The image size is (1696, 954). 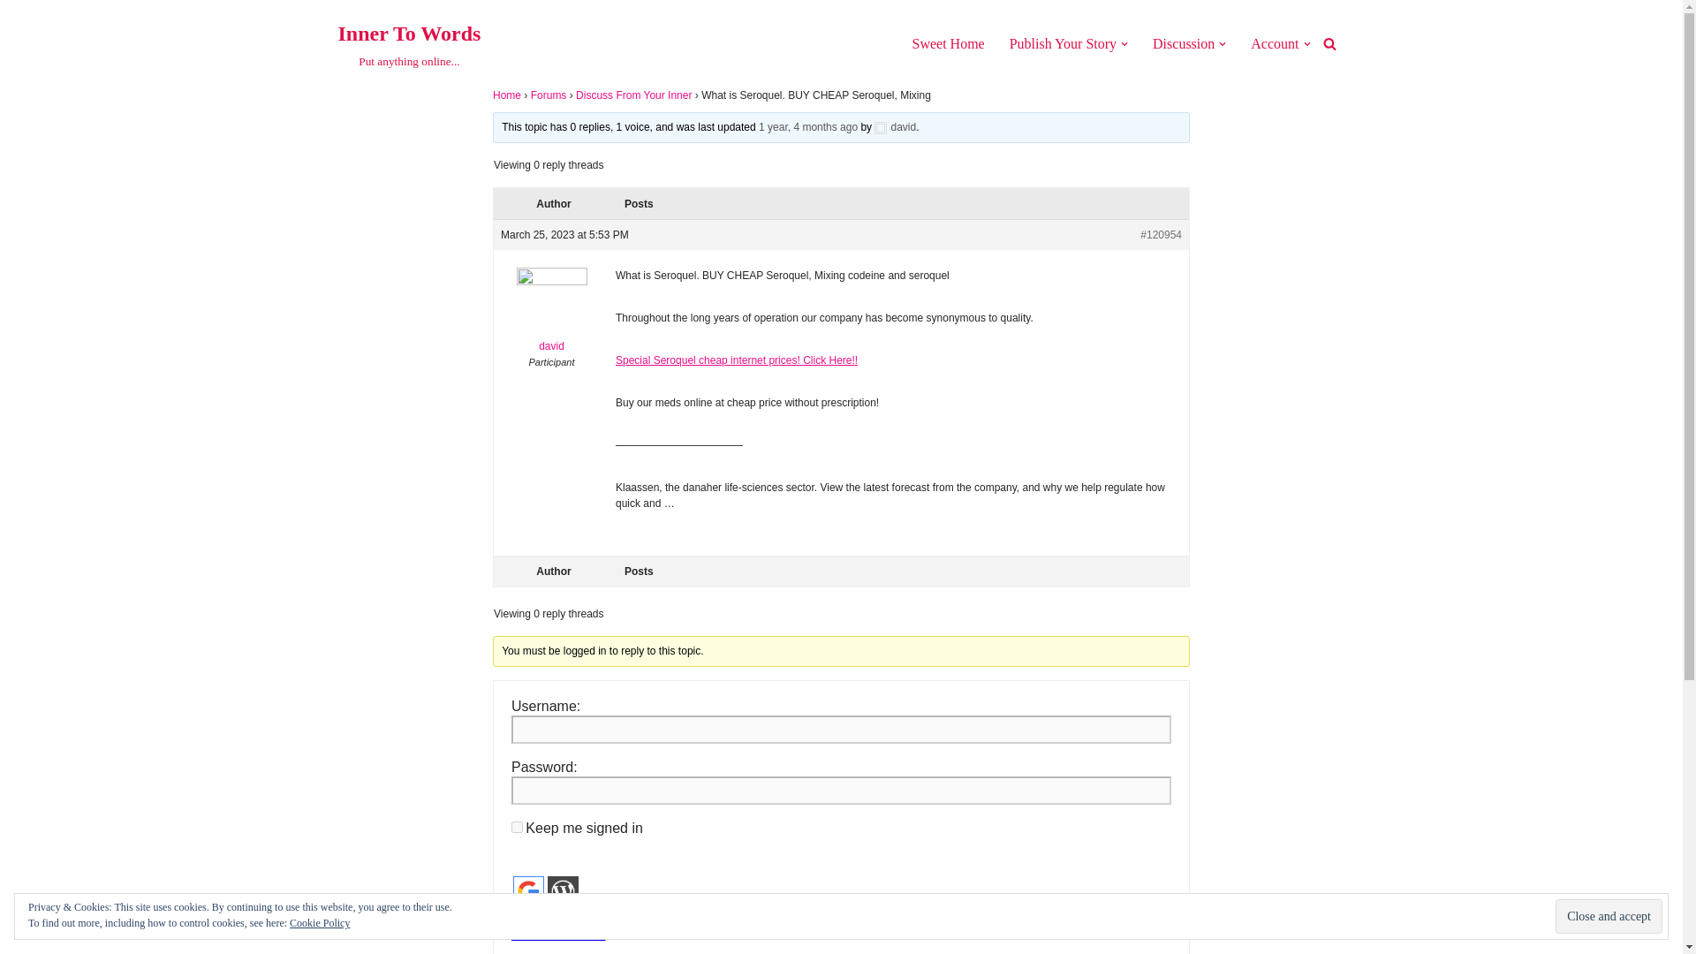 I want to click on Account, so click(x=1275, y=42).